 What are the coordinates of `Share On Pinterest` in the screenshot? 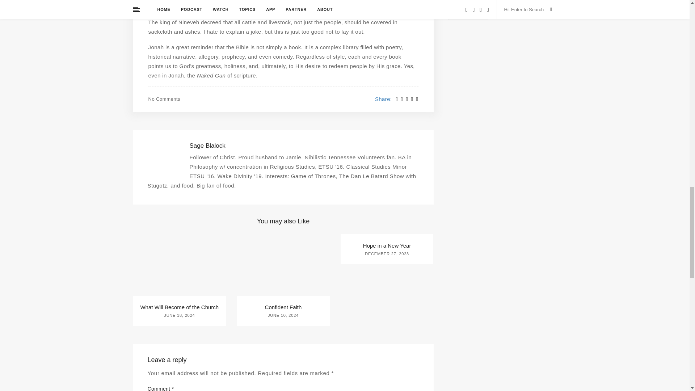 It's located at (407, 99).